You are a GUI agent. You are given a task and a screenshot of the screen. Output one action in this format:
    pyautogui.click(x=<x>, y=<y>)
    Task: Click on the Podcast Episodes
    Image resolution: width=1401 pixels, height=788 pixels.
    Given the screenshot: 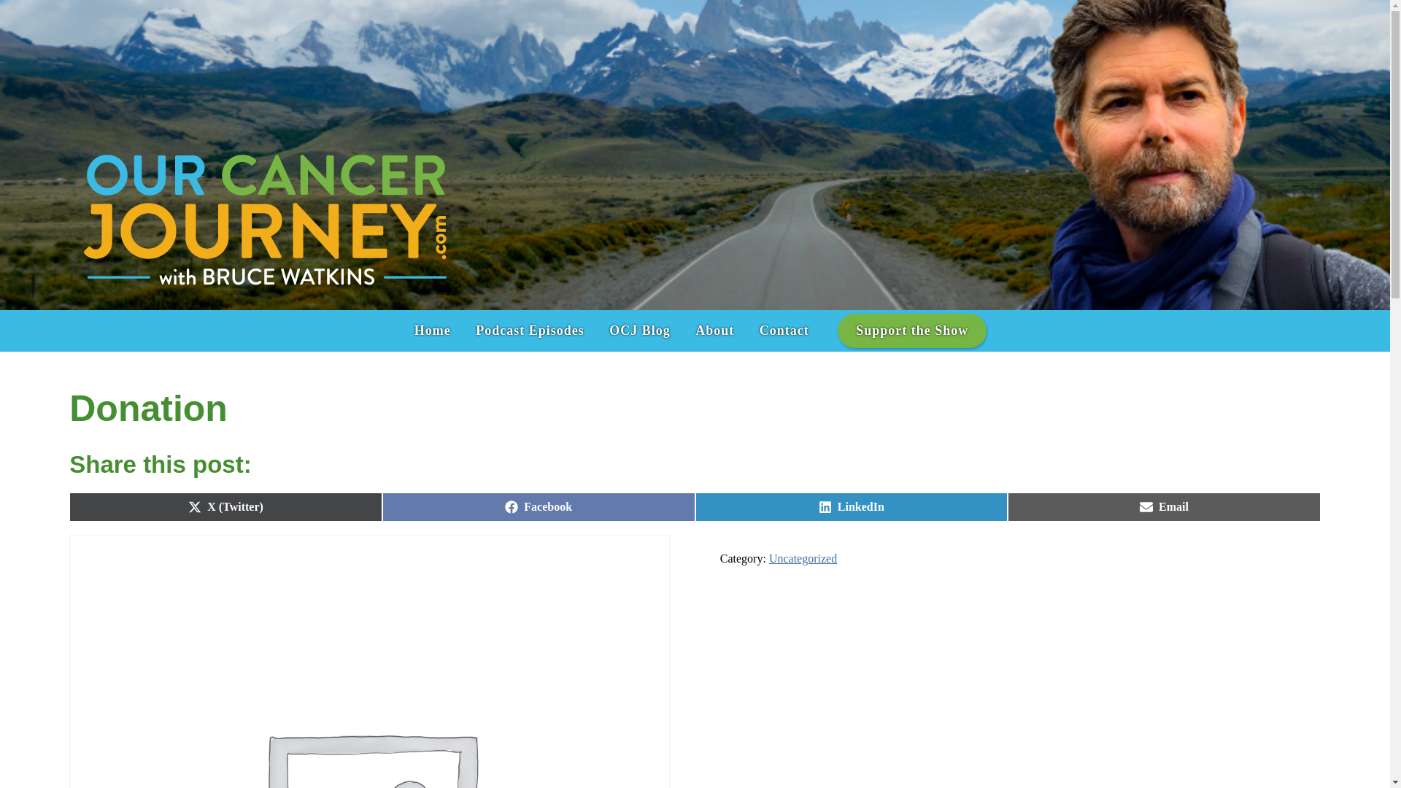 What is the action you would take?
    pyautogui.click(x=530, y=331)
    